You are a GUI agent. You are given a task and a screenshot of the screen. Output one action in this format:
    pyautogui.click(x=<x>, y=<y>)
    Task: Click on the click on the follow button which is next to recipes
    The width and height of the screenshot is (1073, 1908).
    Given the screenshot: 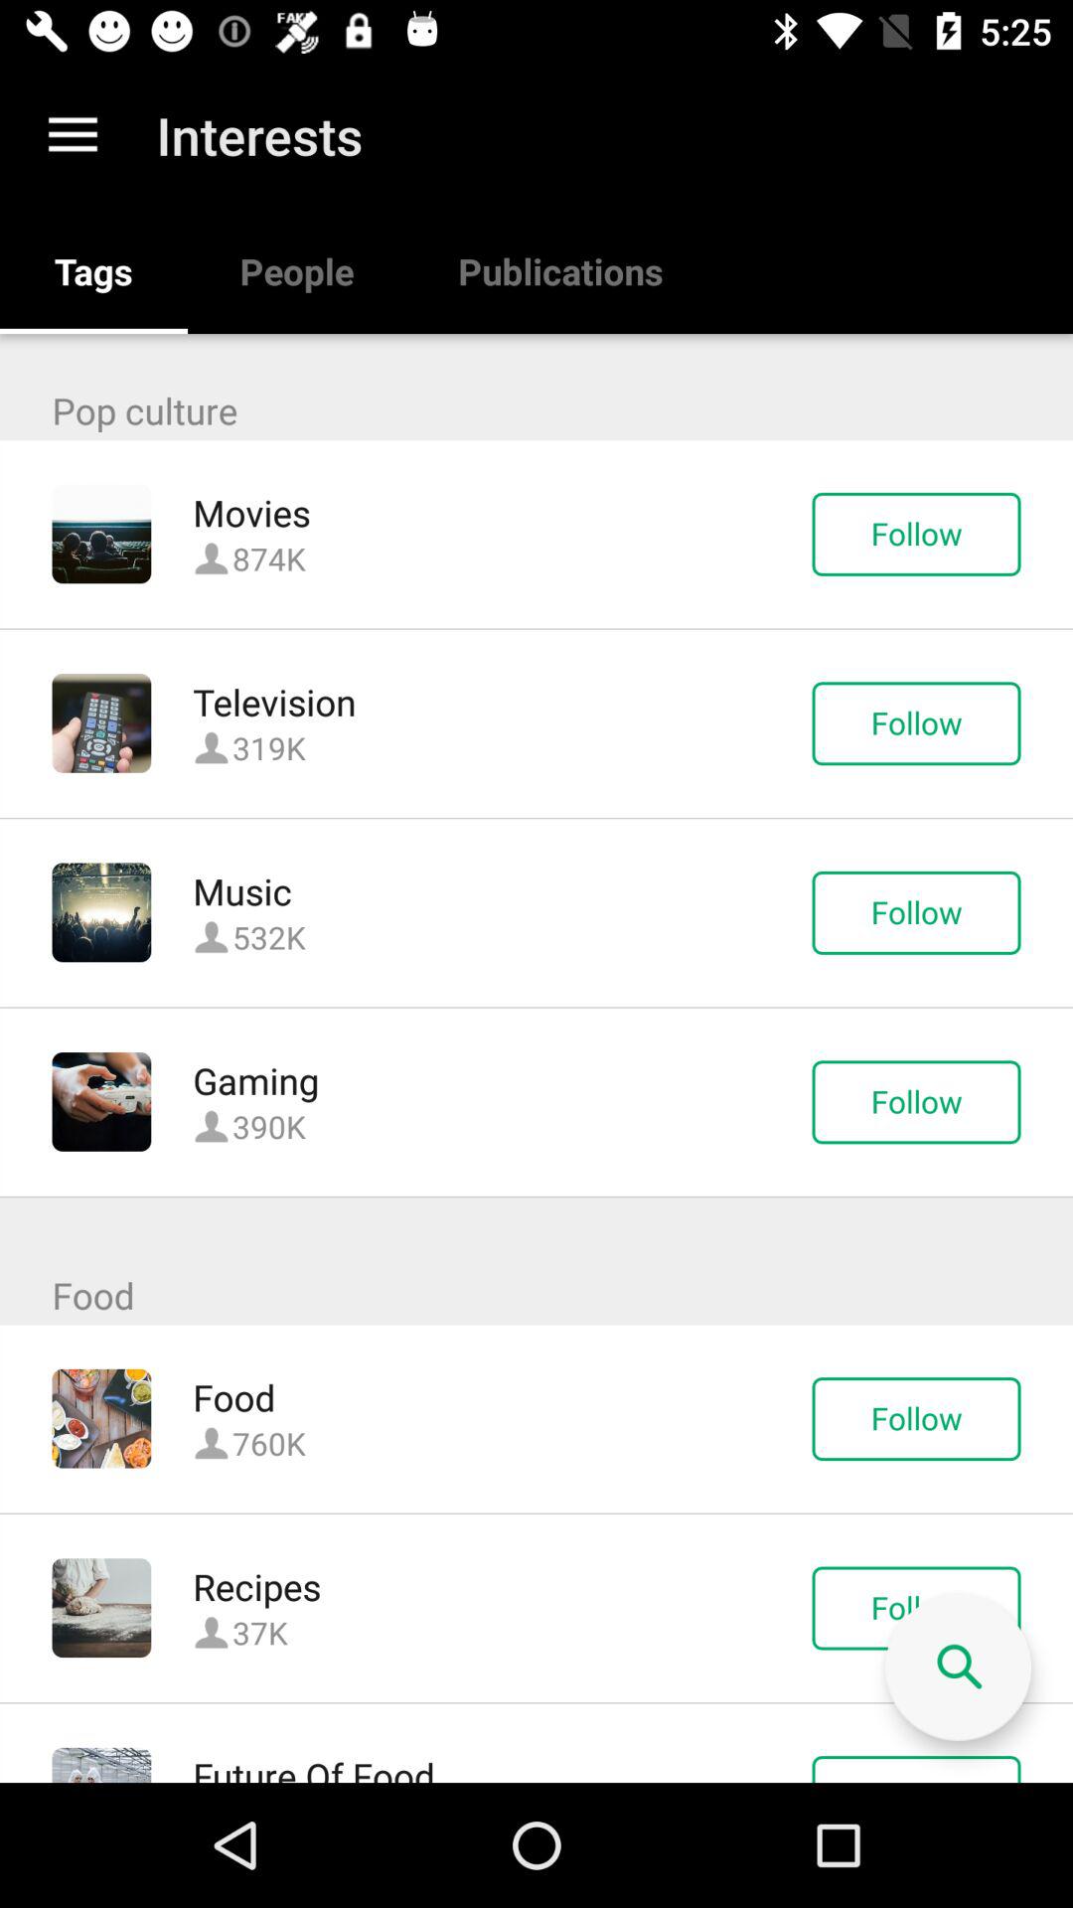 What is the action you would take?
    pyautogui.click(x=916, y=1608)
    